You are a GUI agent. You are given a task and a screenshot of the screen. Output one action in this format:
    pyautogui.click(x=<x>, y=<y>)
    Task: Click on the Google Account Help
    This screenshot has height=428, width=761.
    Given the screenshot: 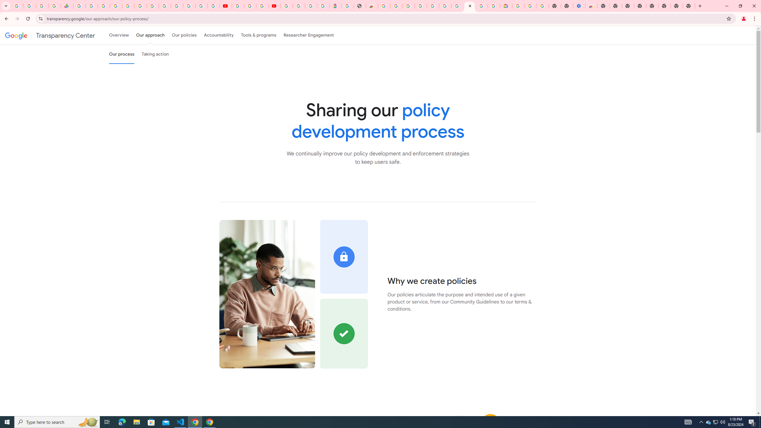 What is the action you would take?
    pyautogui.click(x=250, y=6)
    